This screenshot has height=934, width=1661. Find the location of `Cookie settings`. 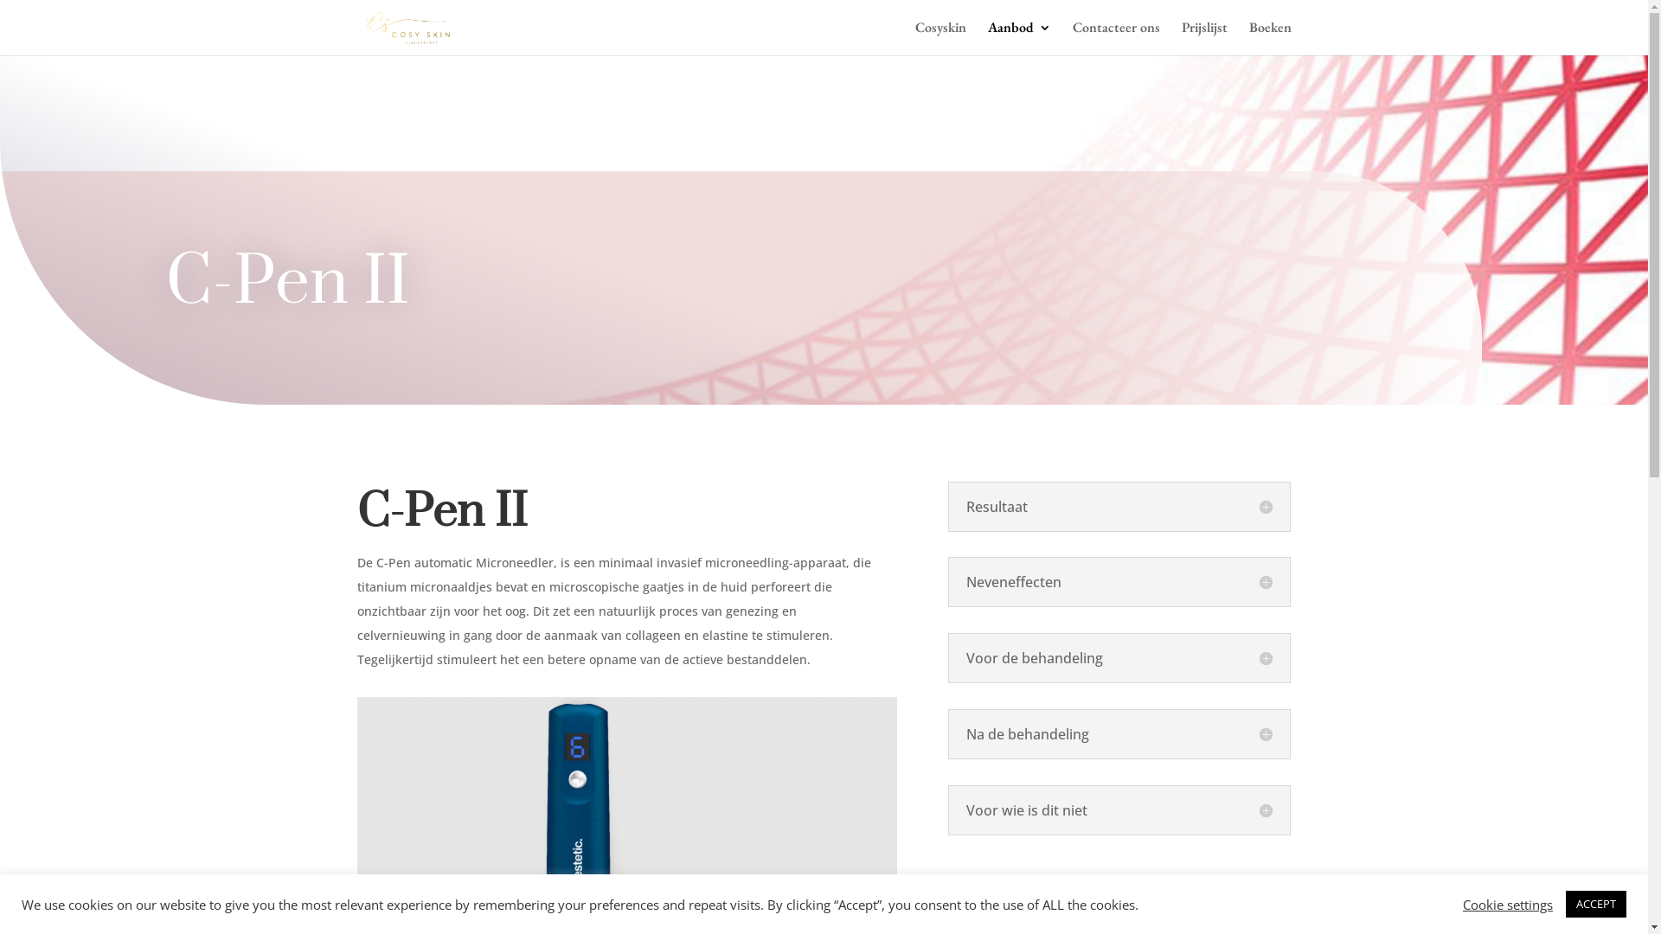

Cookie settings is located at coordinates (1508, 904).